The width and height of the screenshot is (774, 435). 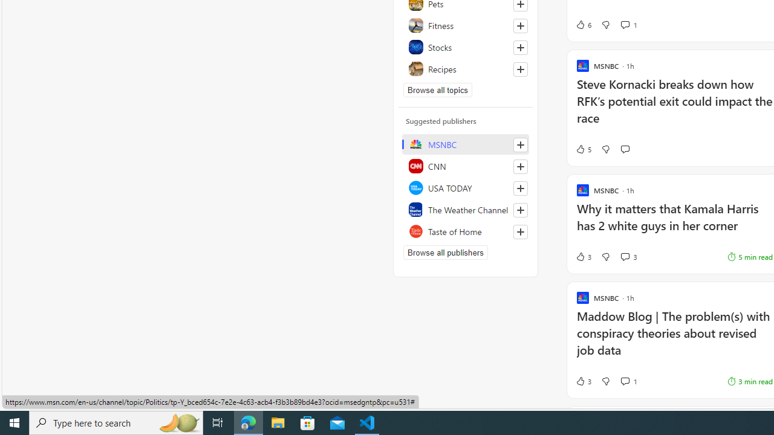 What do you see at coordinates (466, 231) in the screenshot?
I see `Taste of Home` at bounding box center [466, 231].